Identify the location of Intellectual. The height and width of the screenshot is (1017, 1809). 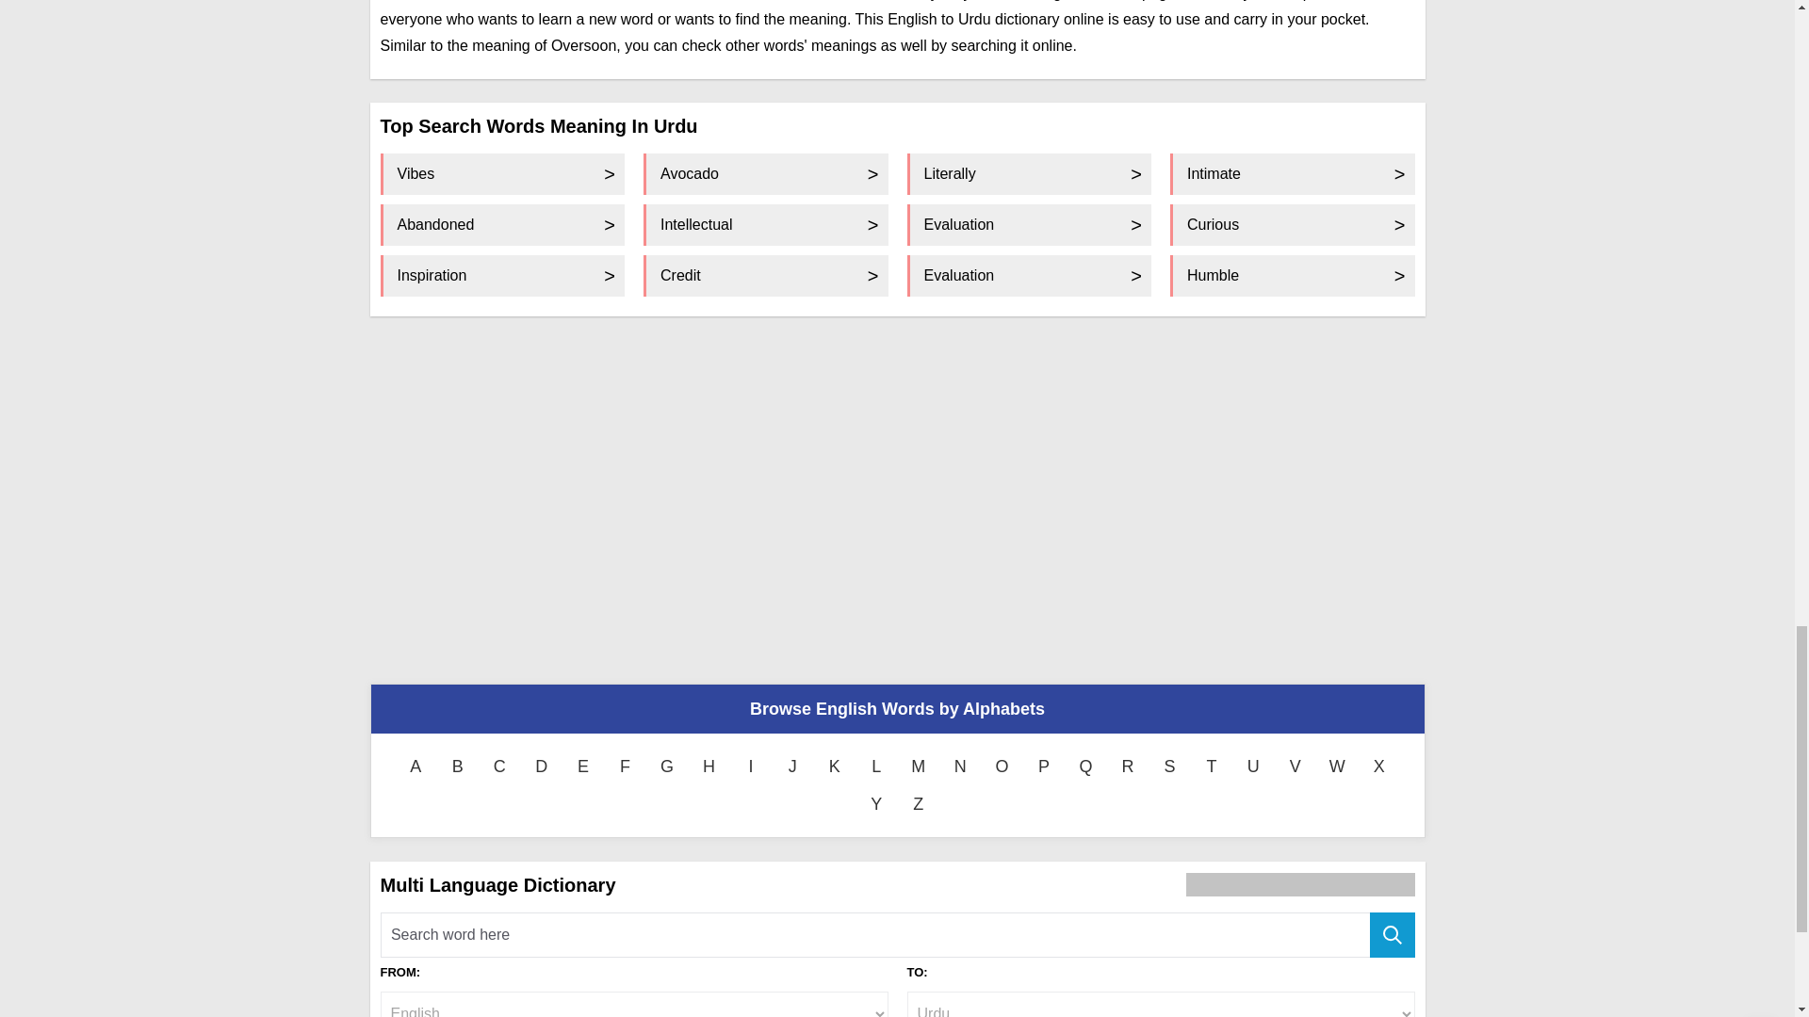
(765, 225).